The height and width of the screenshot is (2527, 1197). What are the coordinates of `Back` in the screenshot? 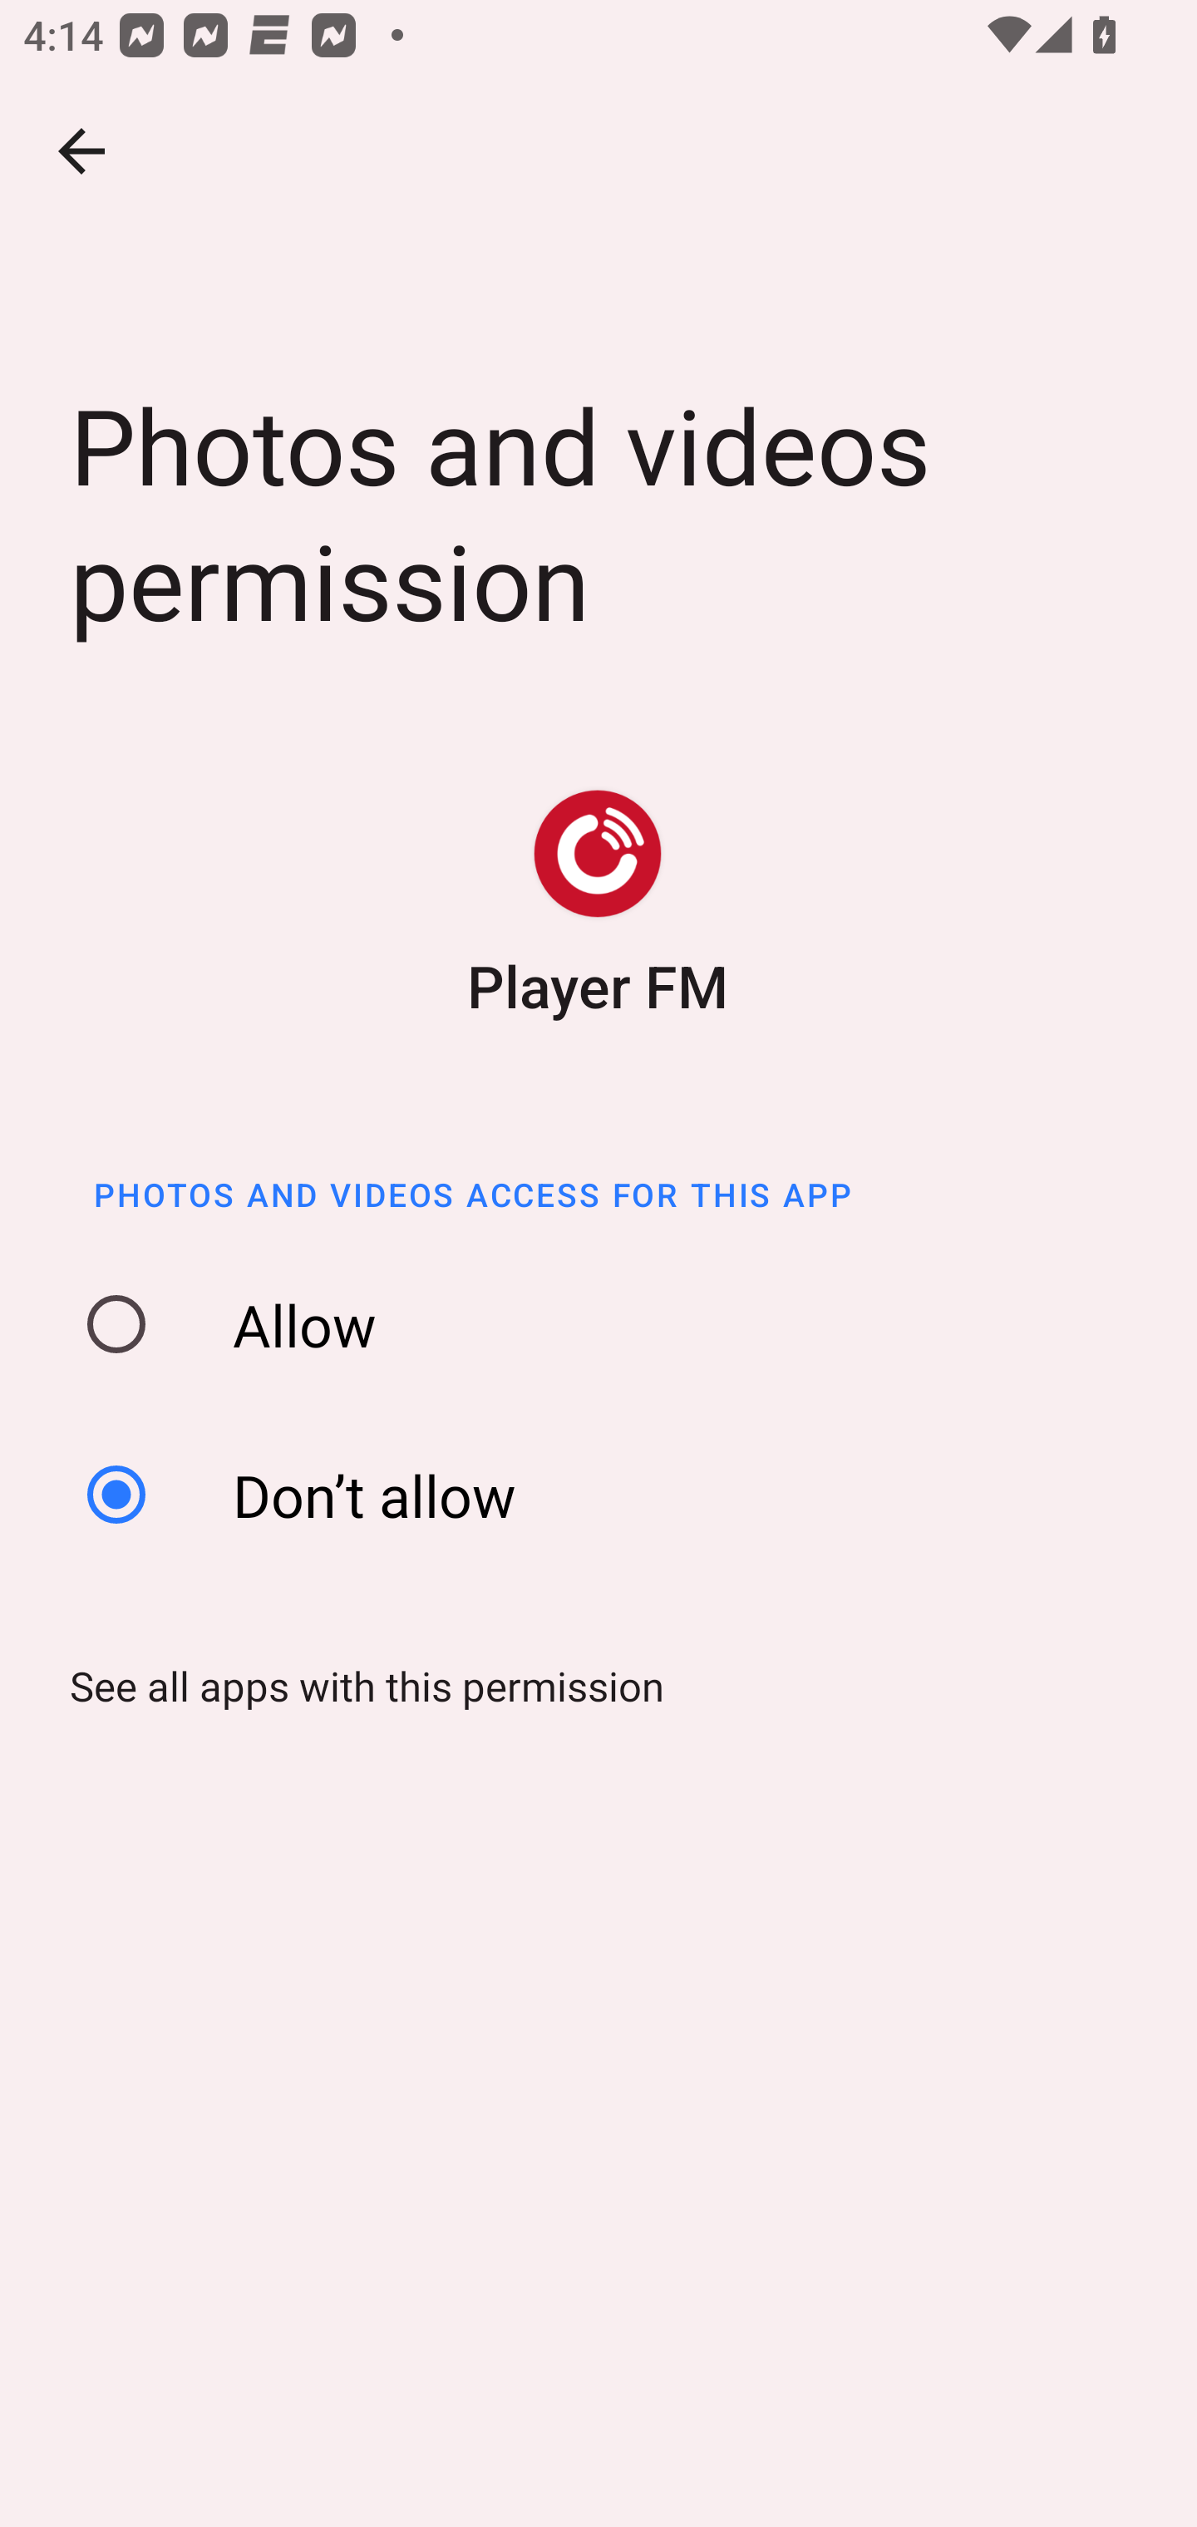 It's located at (81, 151).